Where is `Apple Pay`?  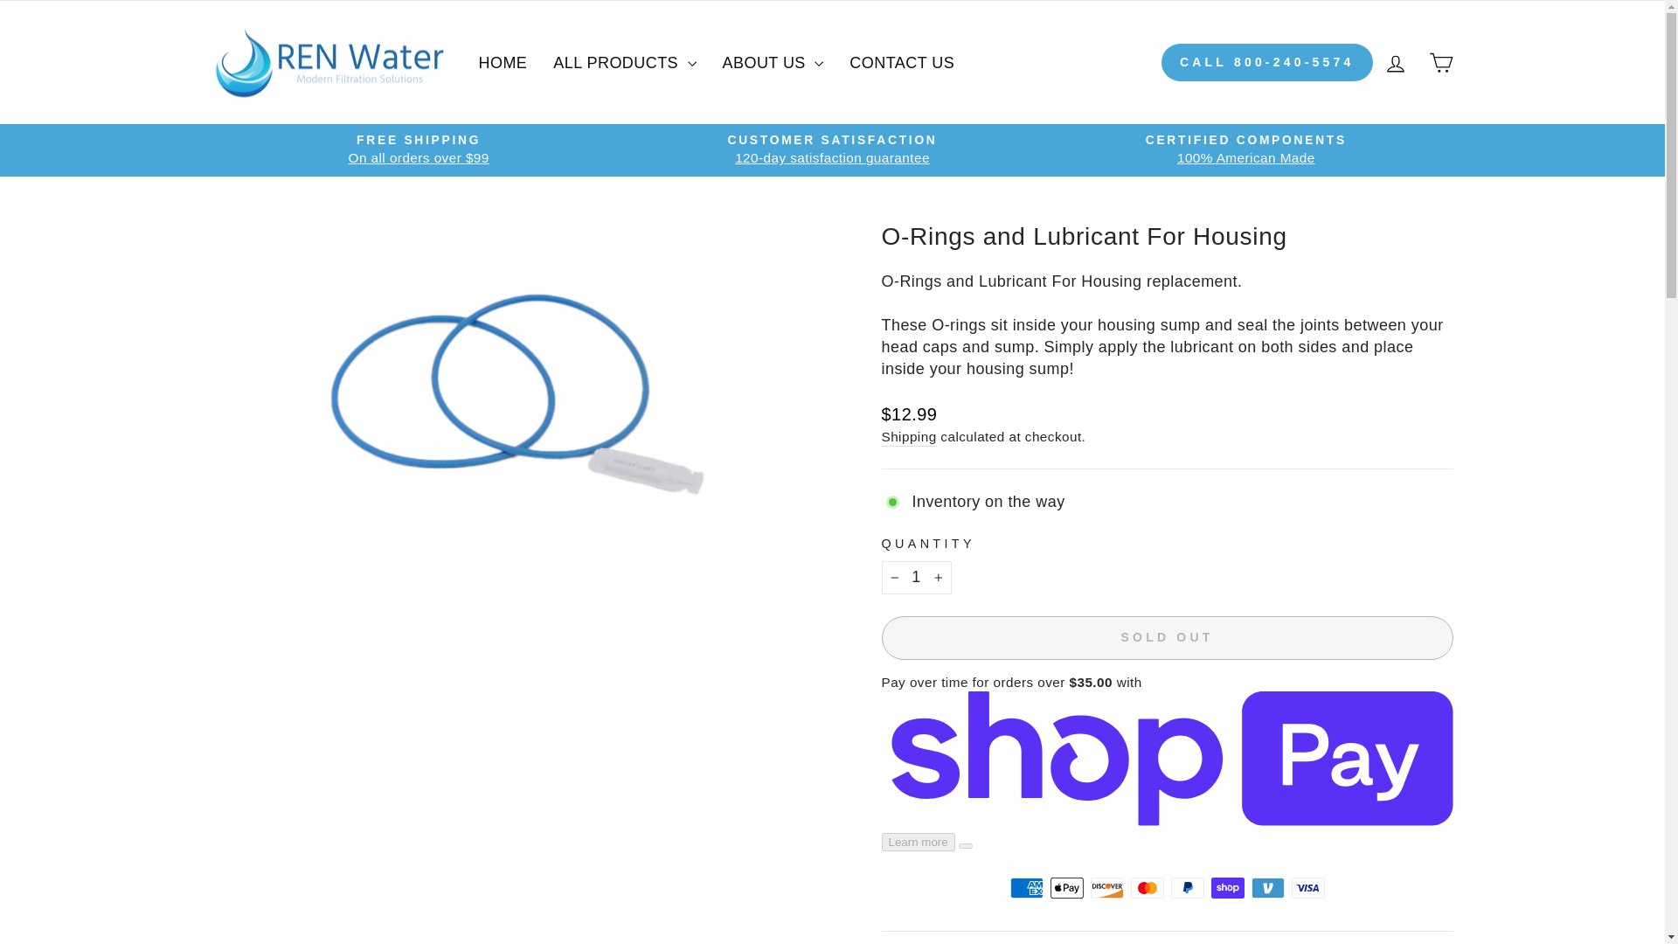
Apple Pay is located at coordinates (1066, 888).